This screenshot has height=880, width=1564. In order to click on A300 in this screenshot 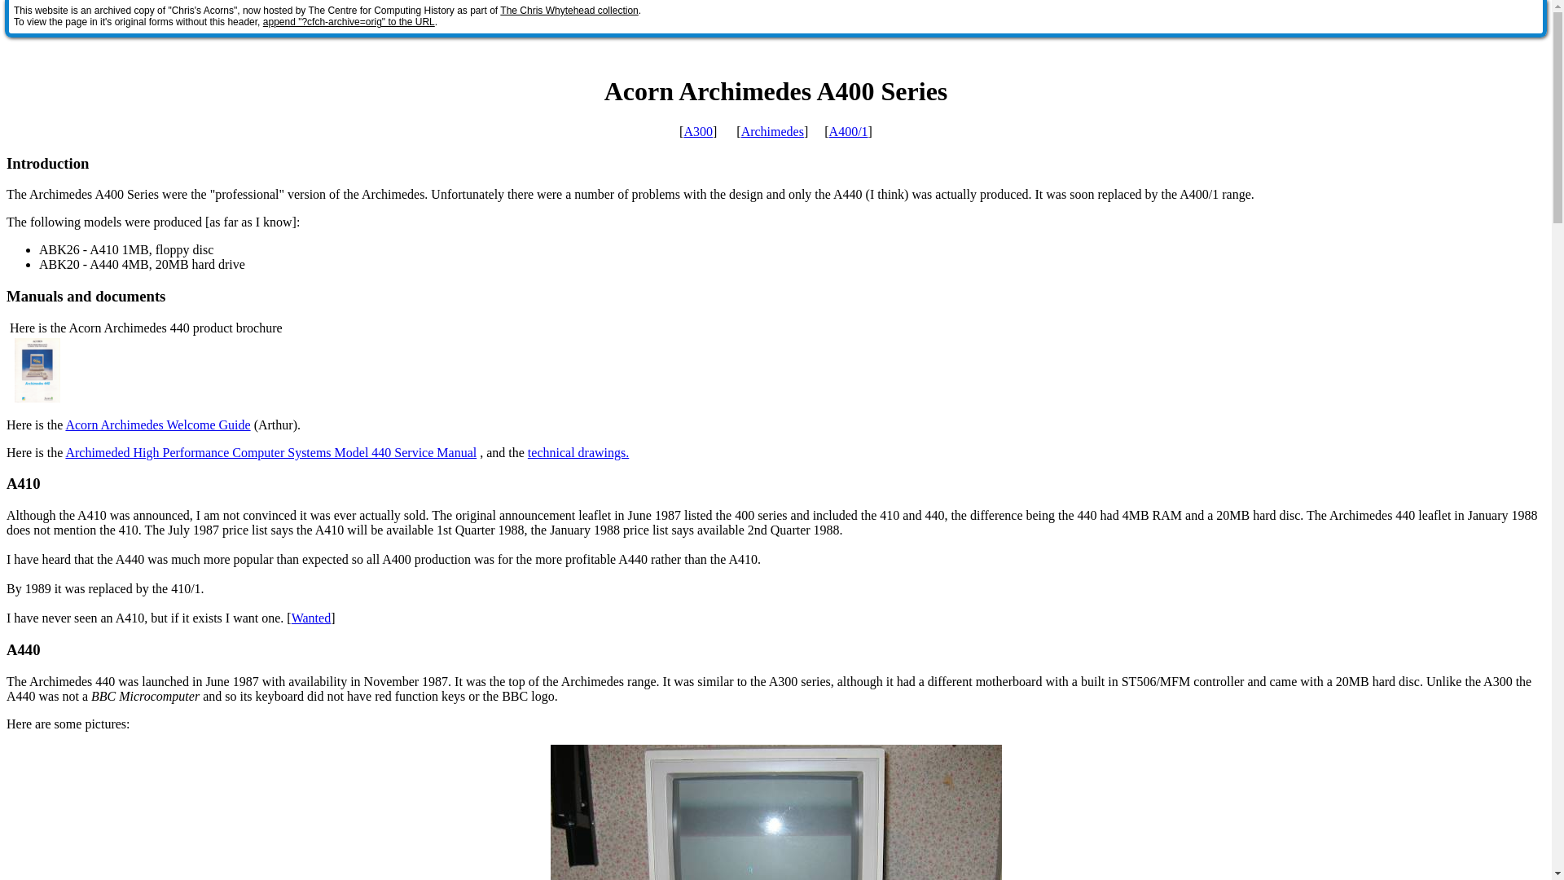, I will do `click(698, 131)`.